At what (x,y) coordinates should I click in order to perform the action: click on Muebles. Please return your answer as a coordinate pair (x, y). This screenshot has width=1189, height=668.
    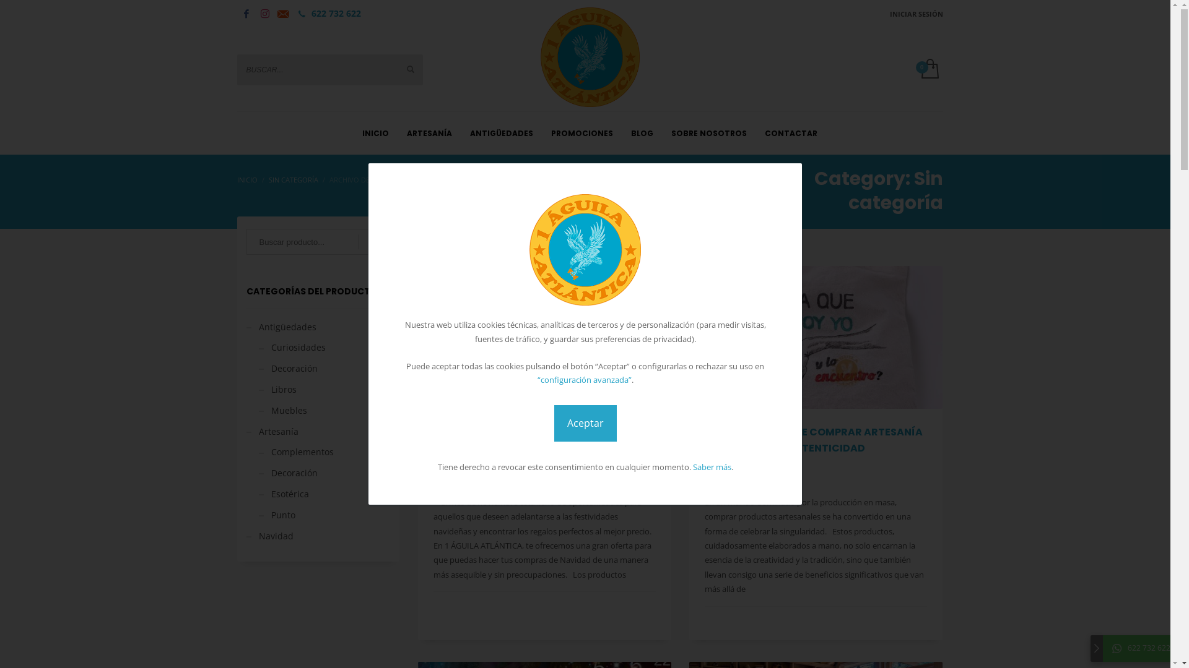
    Looking at the image, I should click on (283, 411).